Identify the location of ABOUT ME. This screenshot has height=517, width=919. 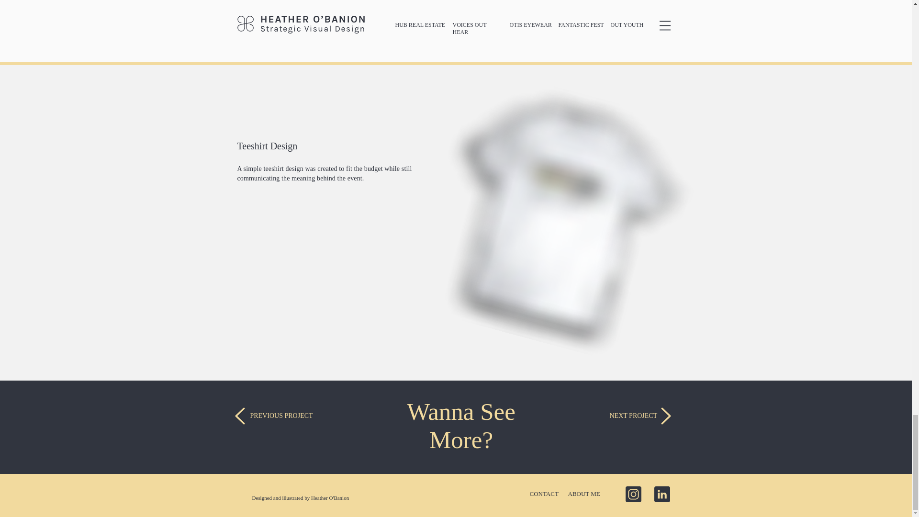
(584, 493).